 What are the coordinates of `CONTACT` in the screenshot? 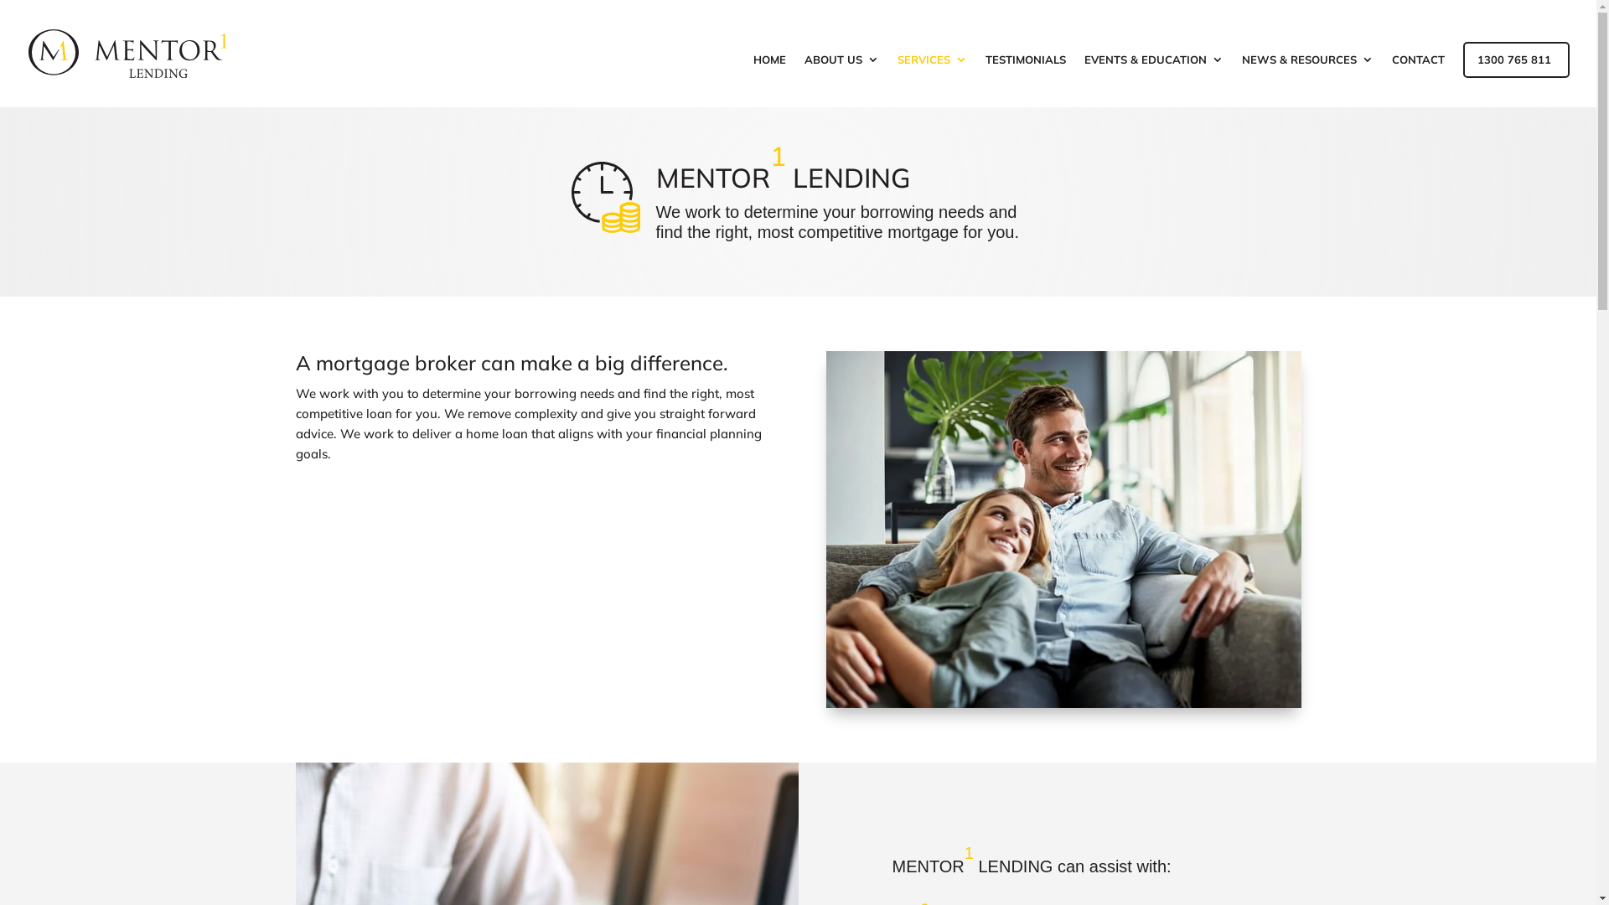 It's located at (1418, 80).